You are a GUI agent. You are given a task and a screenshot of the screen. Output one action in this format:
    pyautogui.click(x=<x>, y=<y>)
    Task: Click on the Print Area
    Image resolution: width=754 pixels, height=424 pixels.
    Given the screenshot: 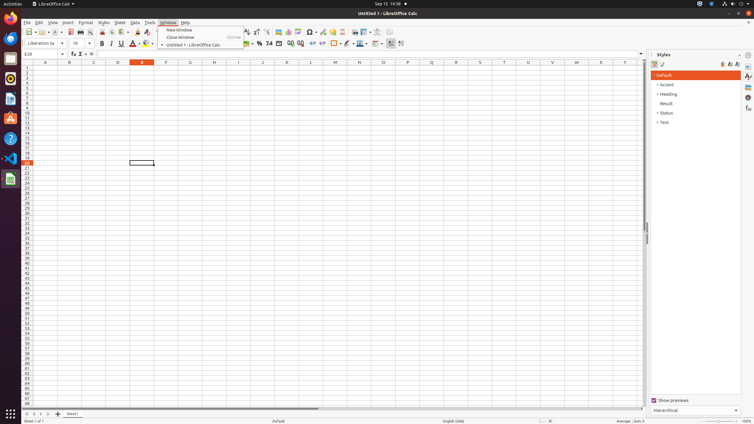 What is the action you would take?
    pyautogui.click(x=355, y=32)
    